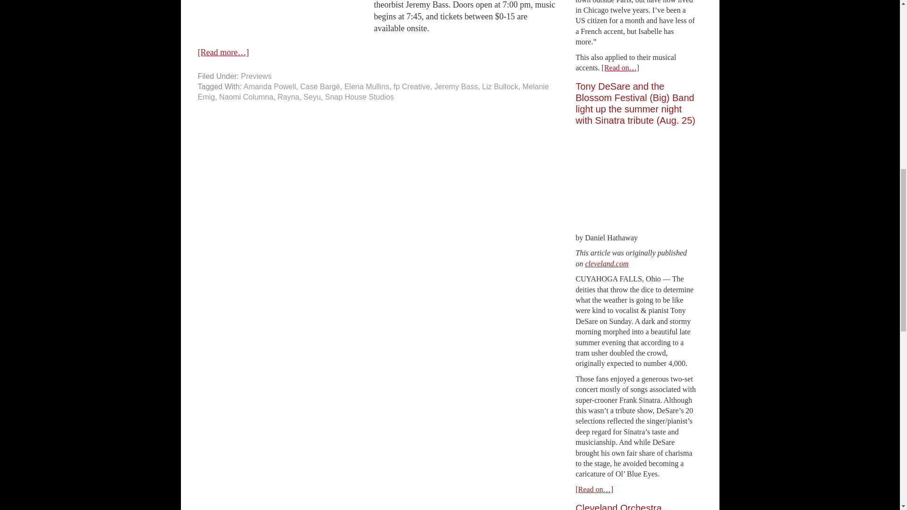 The image size is (907, 510). Describe the element at coordinates (607, 263) in the screenshot. I see `cleveland.com` at that location.